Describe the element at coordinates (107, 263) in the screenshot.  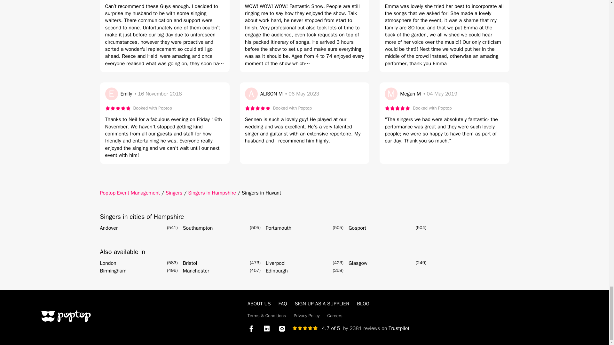
I see `London` at that location.